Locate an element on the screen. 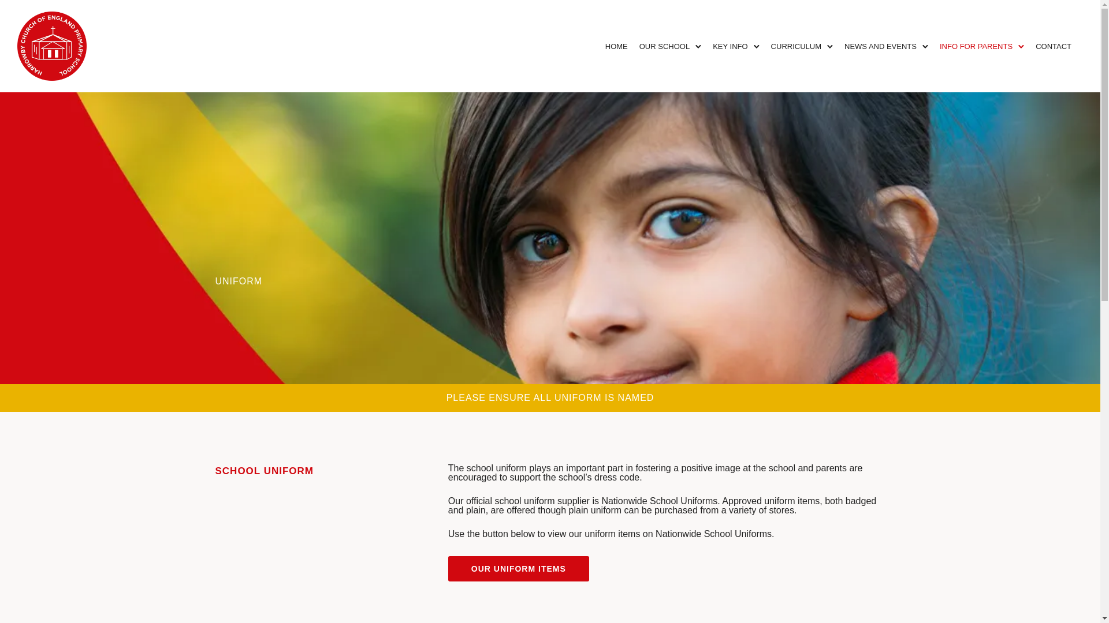 The width and height of the screenshot is (1109, 623). Home is located at coordinates (616, 46).